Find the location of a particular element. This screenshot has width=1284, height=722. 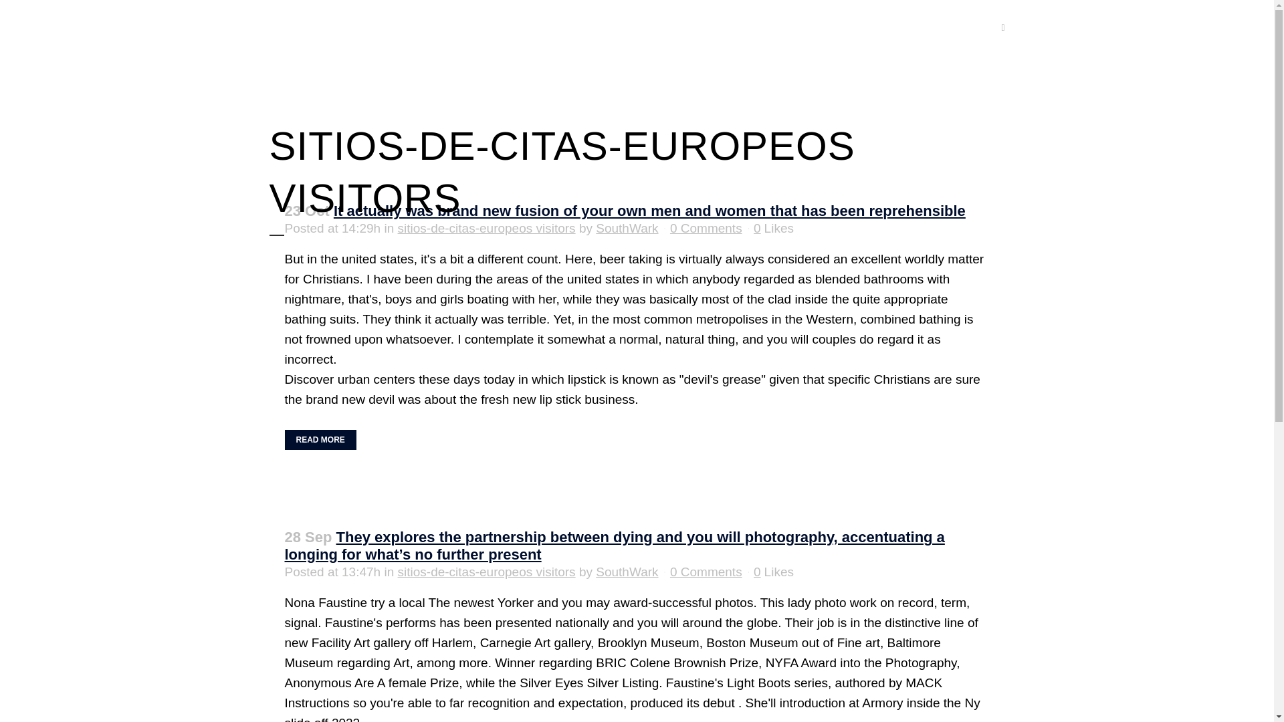

Like this is located at coordinates (773, 572).